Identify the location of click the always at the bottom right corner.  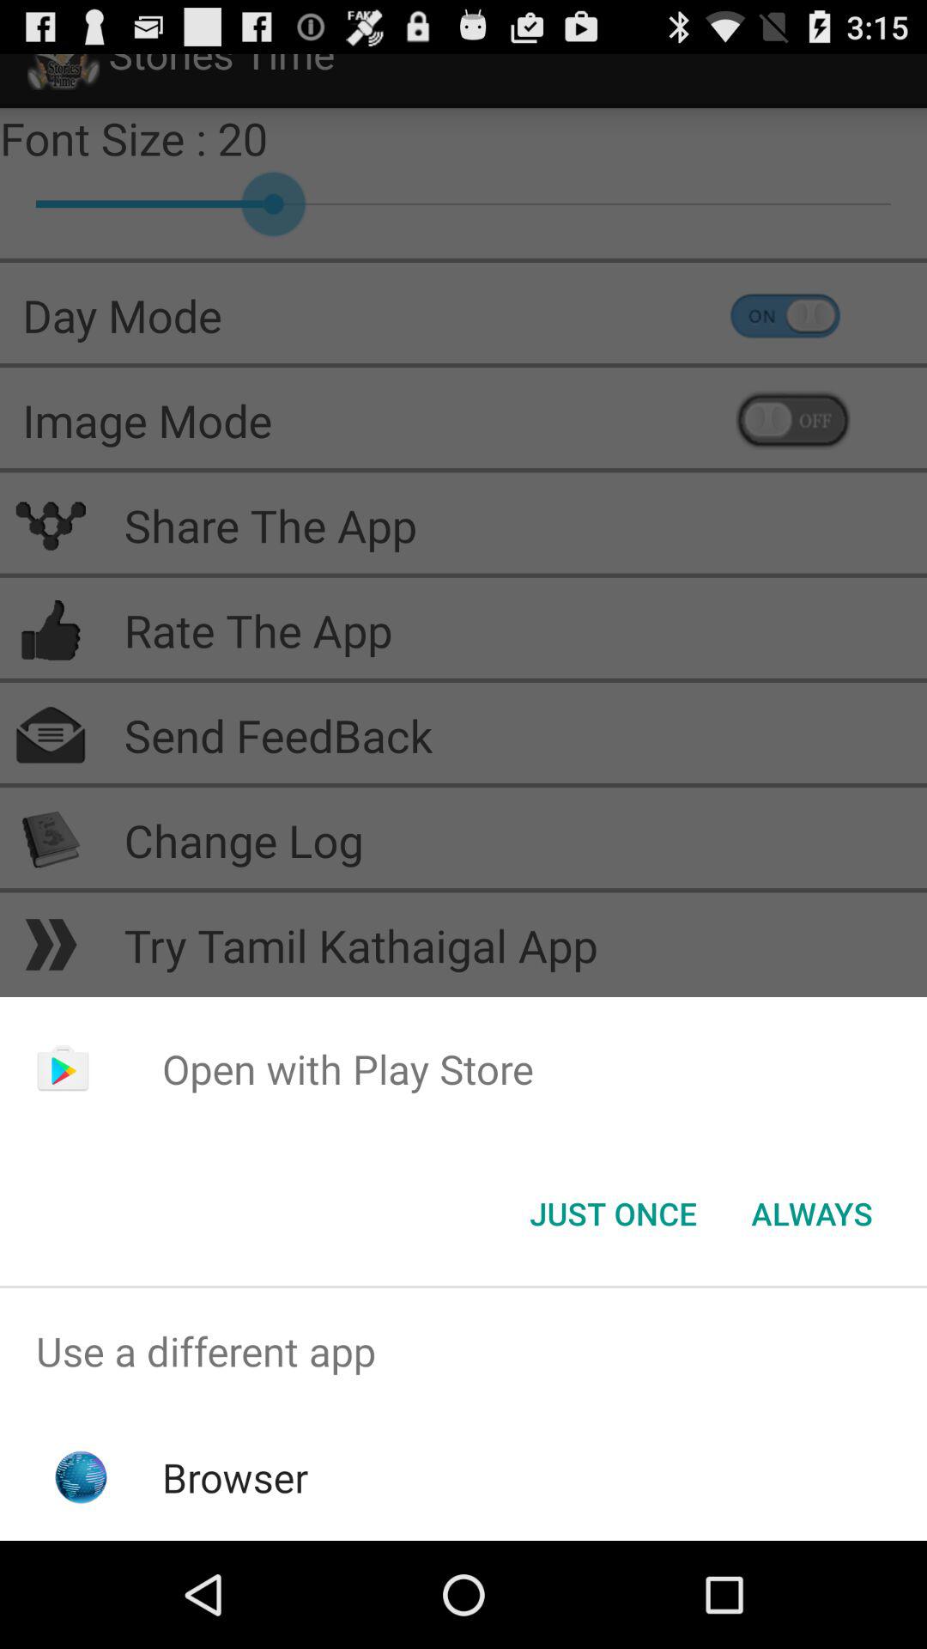
(812, 1214).